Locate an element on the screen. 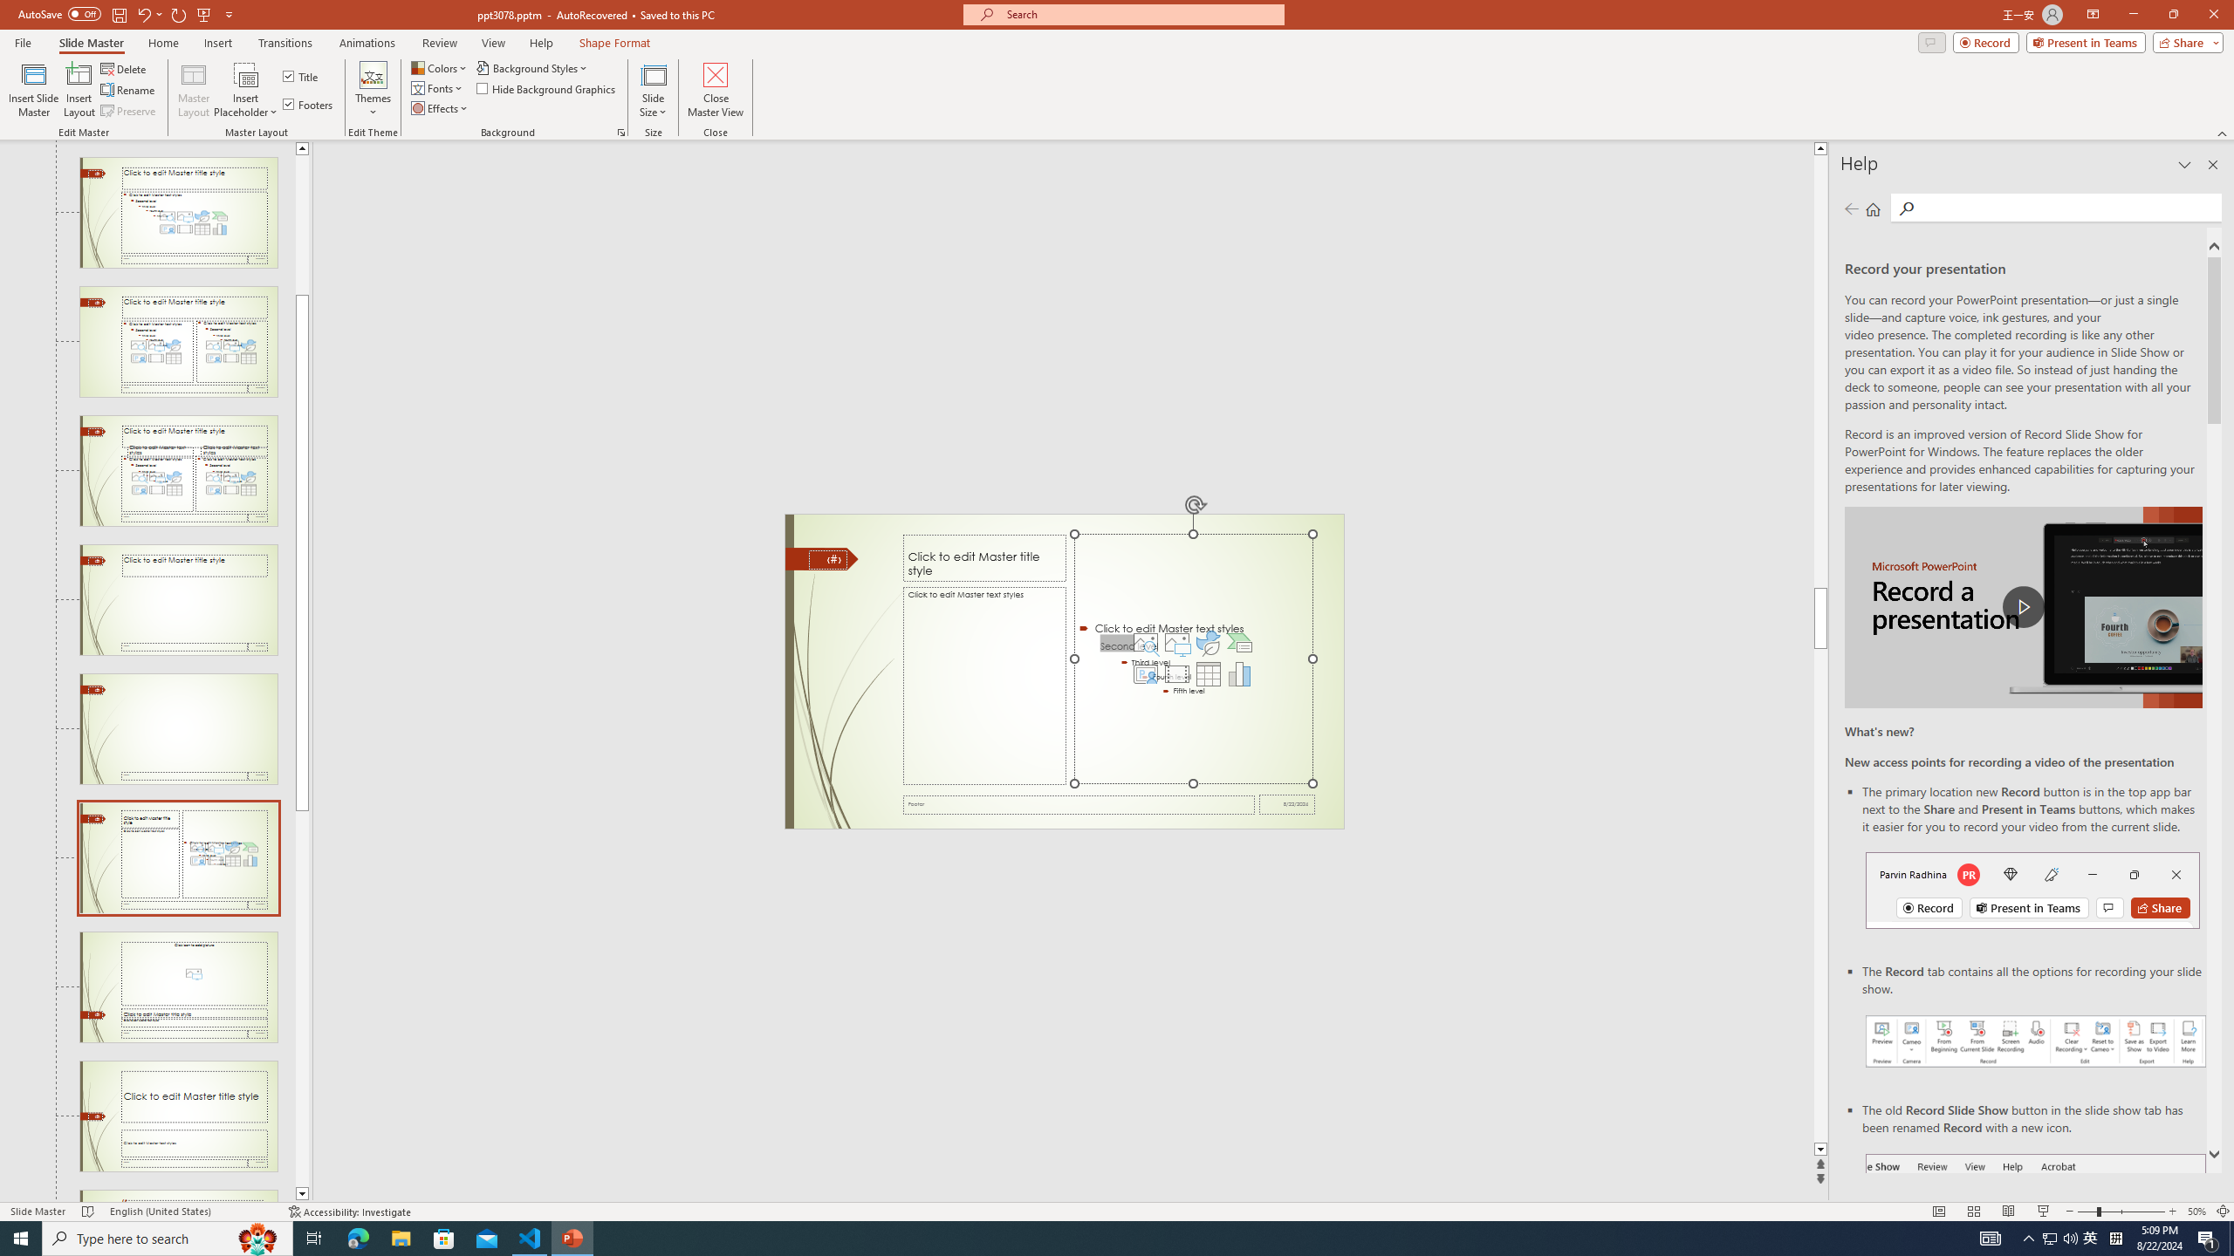 The width and height of the screenshot is (2234, 1256). Undo is located at coordinates (143, 14).